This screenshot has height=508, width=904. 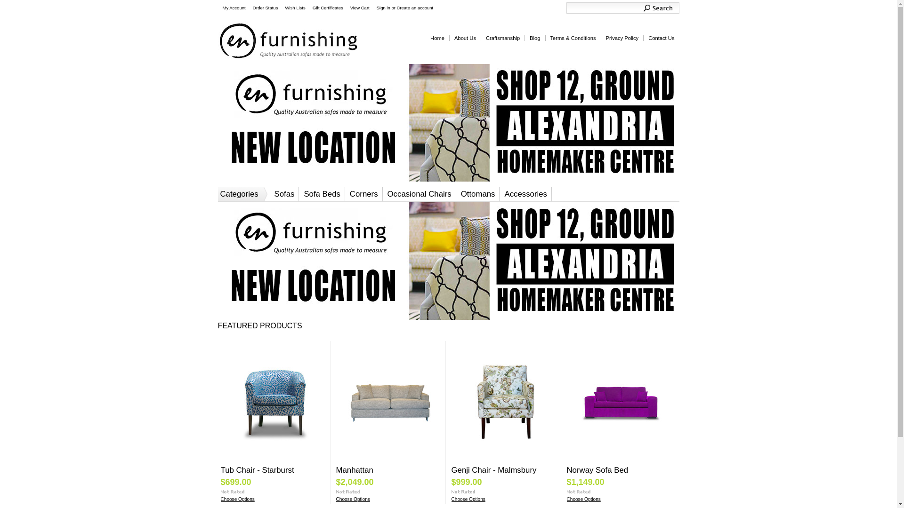 What do you see at coordinates (535, 38) in the screenshot?
I see `Blog` at bounding box center [535, 38].